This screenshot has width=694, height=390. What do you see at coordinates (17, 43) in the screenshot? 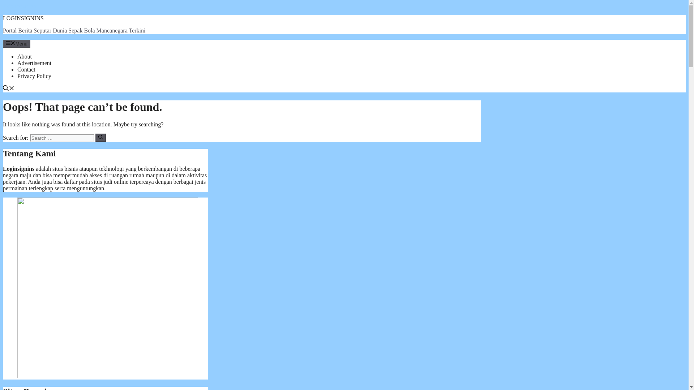
I see `Menu` at bounding box center [17, 43].